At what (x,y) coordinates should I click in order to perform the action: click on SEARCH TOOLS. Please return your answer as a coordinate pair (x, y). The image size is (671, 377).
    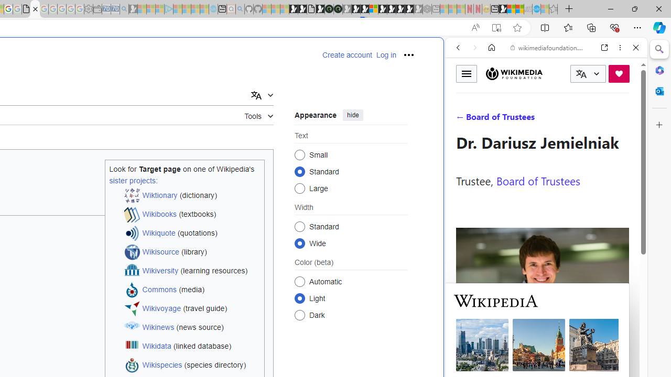
    Looking at the image, I should click on (573, 119).